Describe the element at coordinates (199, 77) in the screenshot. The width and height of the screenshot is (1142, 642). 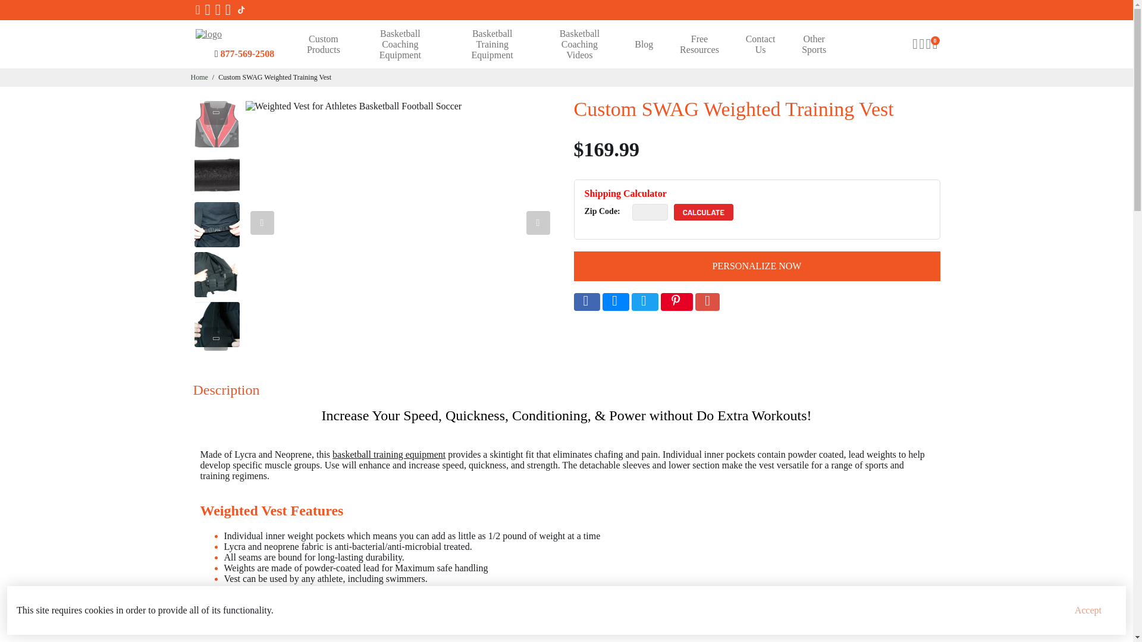
I see `Home` at that location.